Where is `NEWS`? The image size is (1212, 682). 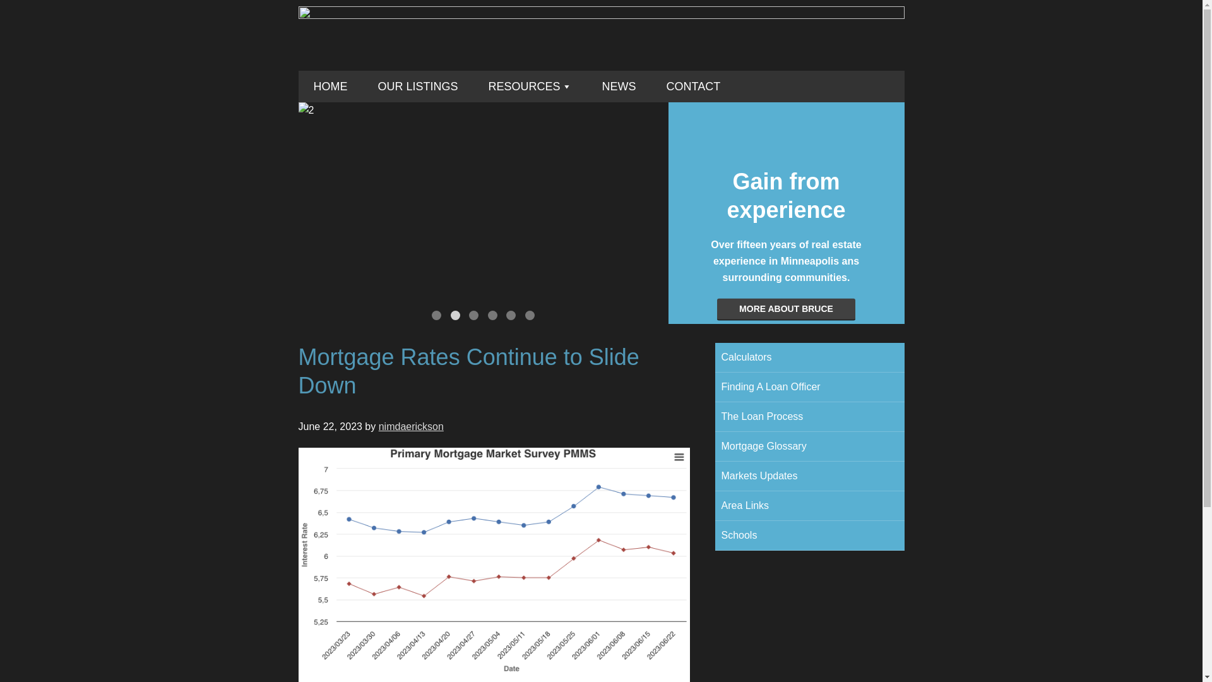 NEWS is located at coordinates (619, 87).